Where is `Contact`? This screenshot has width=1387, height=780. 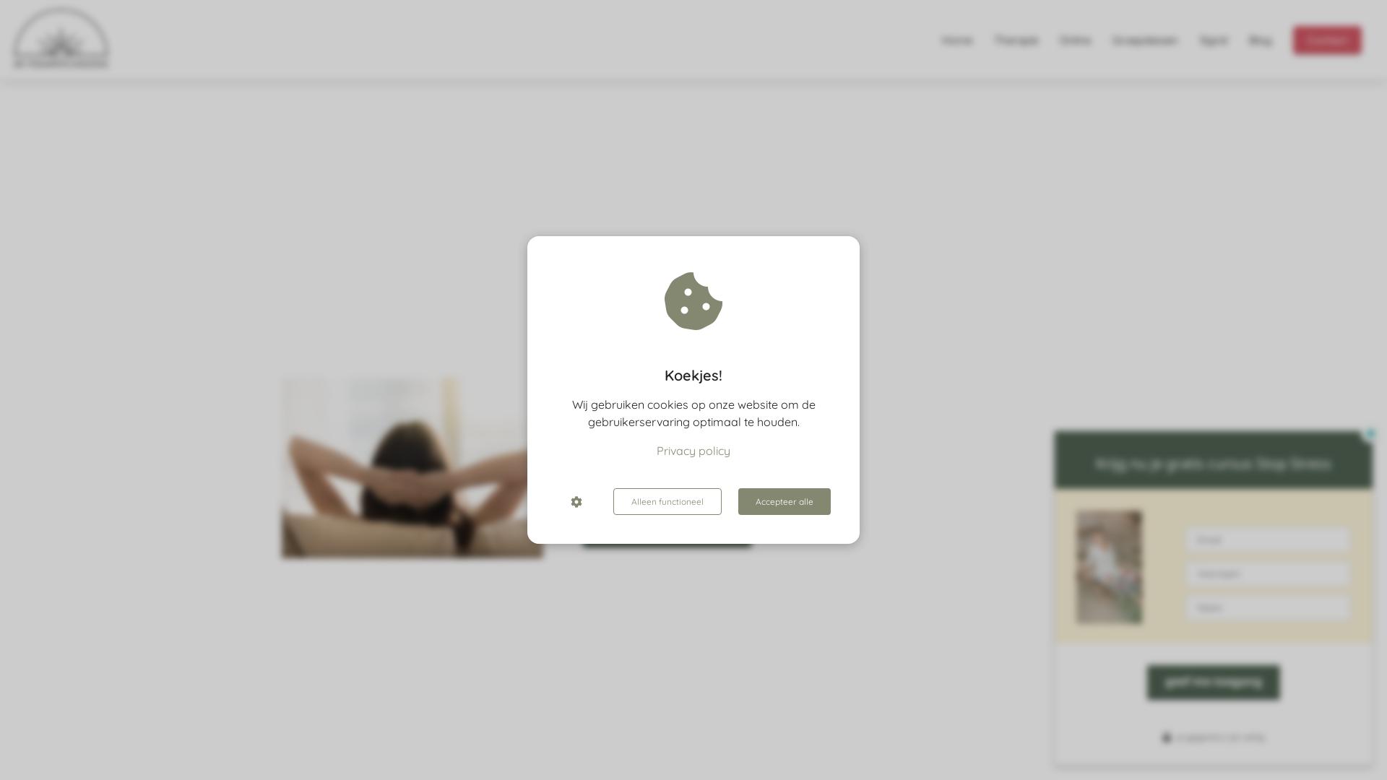 Contact is located at coordinates (1328, 39).